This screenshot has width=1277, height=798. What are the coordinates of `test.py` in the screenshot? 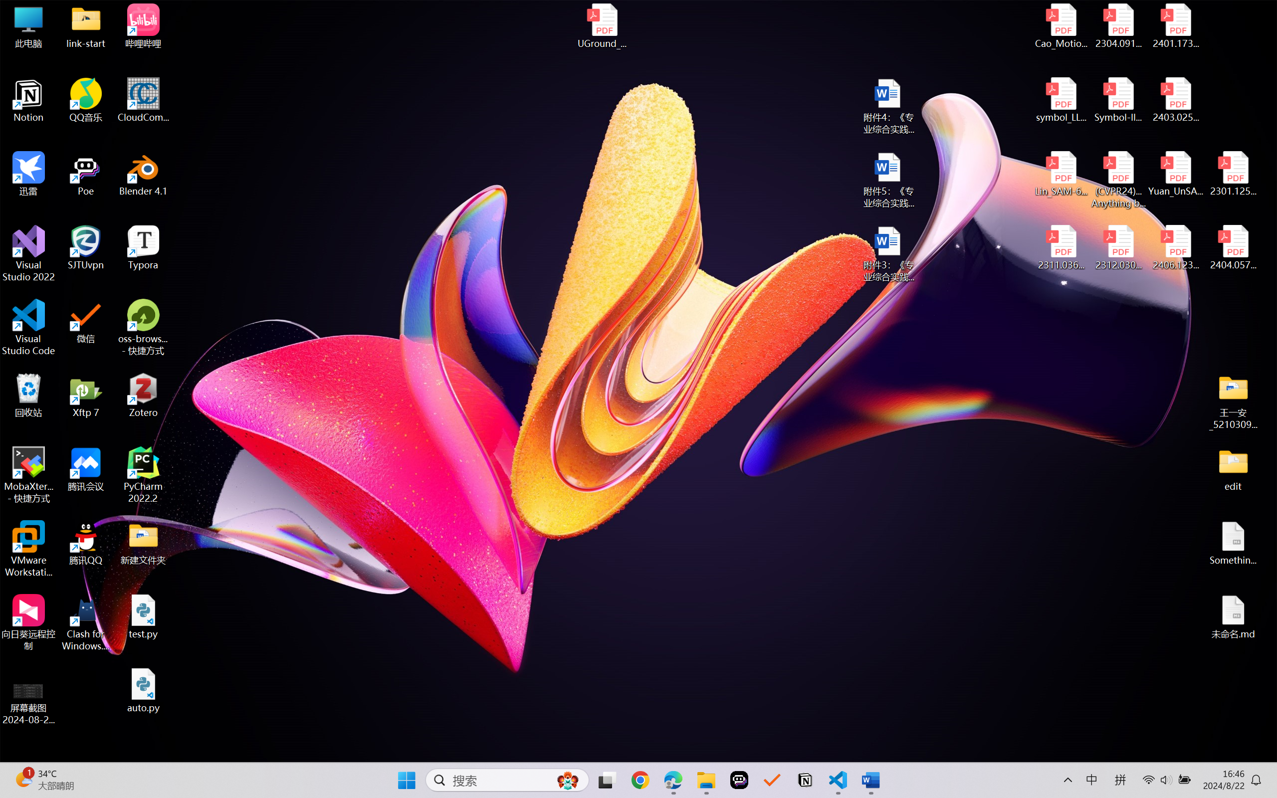 It's located at (144, 616).